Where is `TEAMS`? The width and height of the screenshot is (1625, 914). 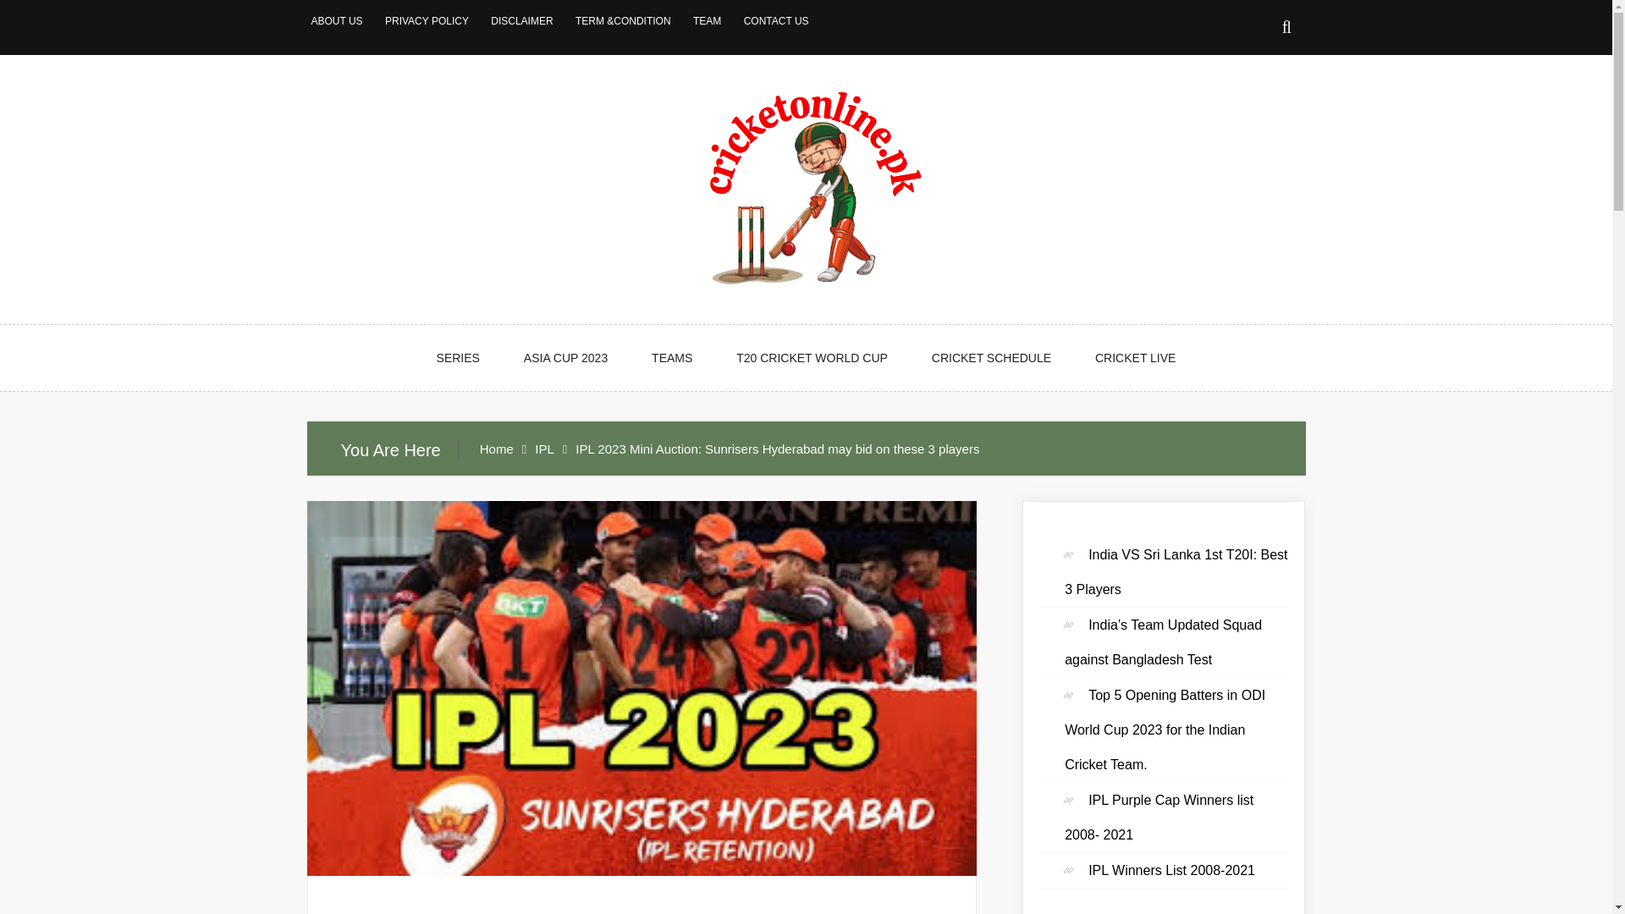 TEAMS is located at coordinates (672, 358).